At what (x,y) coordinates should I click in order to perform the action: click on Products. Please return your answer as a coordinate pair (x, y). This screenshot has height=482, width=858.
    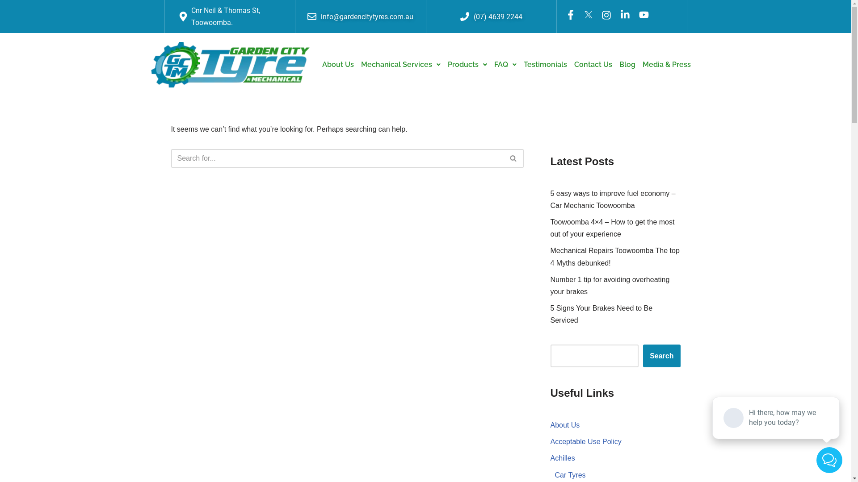
    Looking at the image, I should click on (467, 65).